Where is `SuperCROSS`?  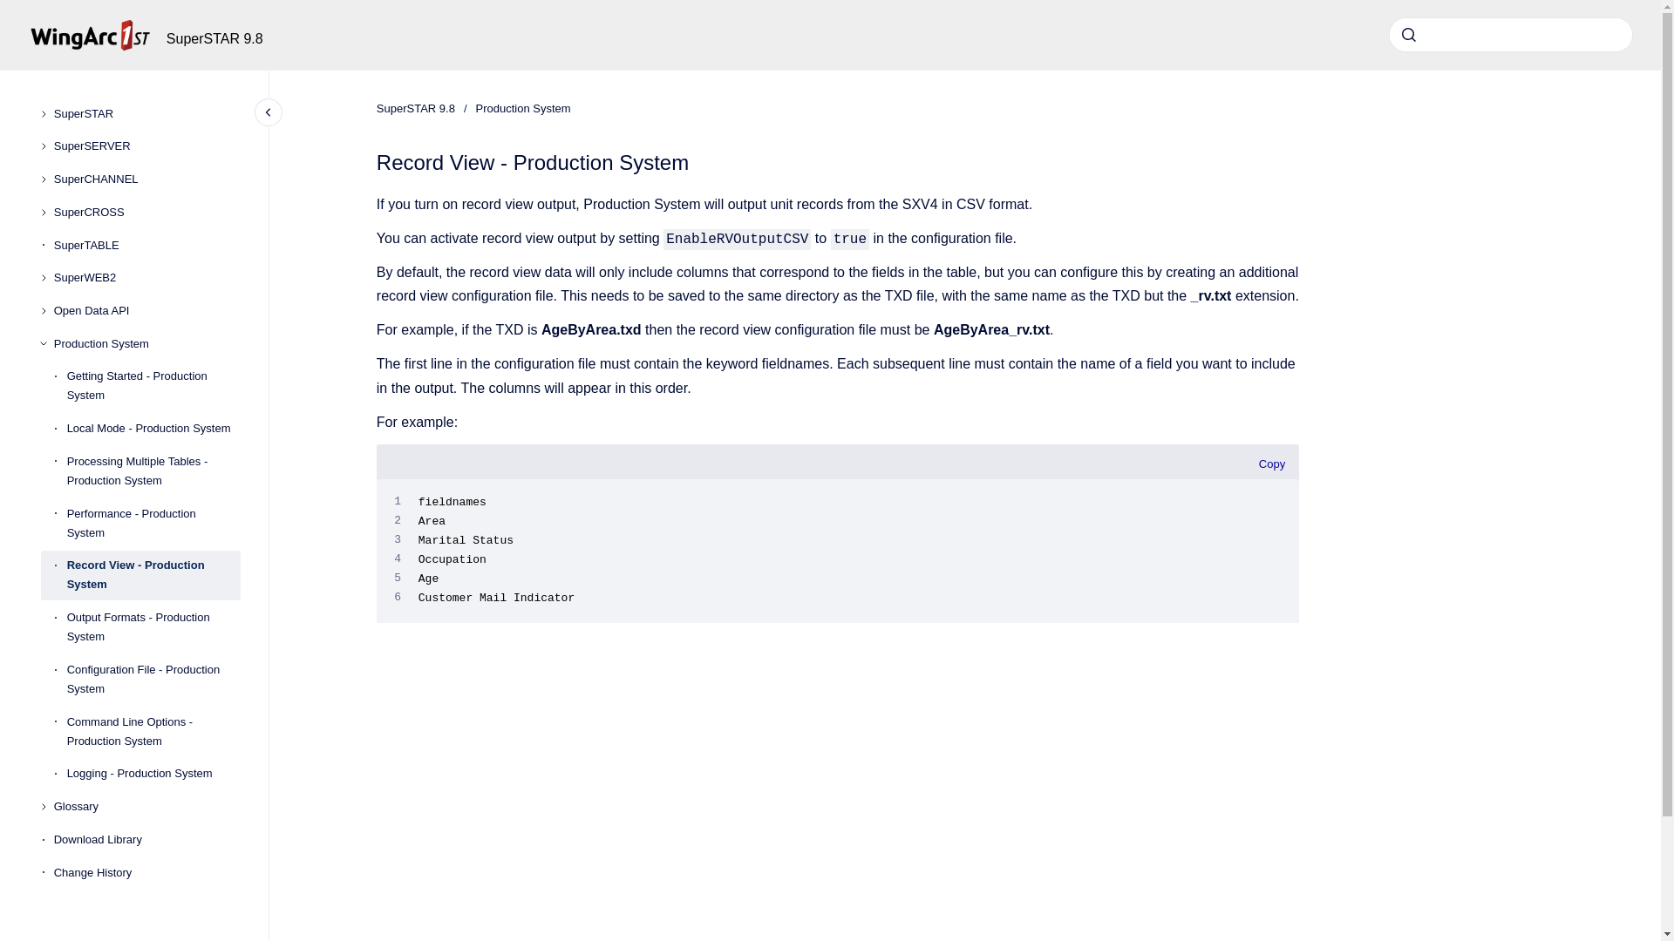 SuperCROSS is located at coordinates (146, 213).